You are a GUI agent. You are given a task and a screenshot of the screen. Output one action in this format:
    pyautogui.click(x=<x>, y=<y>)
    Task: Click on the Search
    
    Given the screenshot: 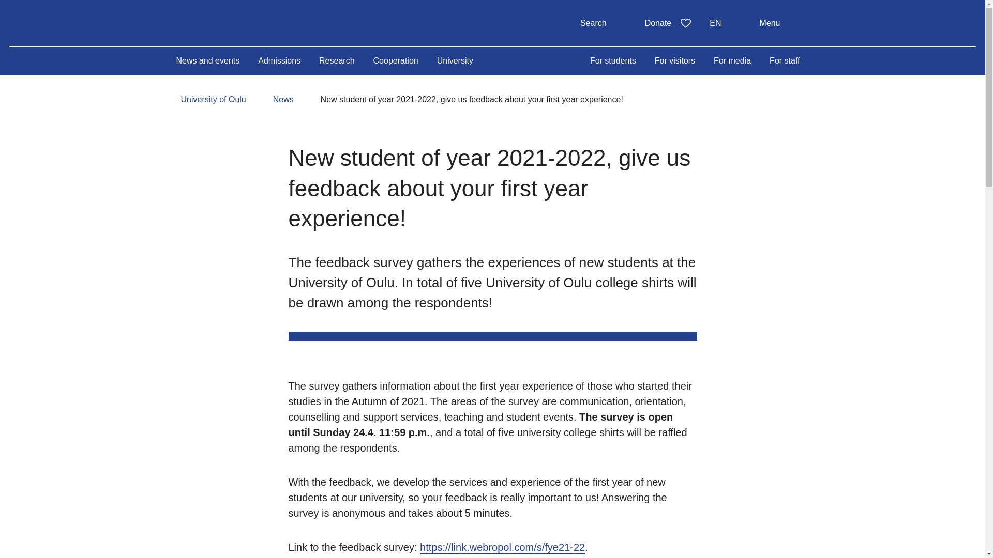 What is the action you would take?
    pyautogui.click(x=258, y=23)
    